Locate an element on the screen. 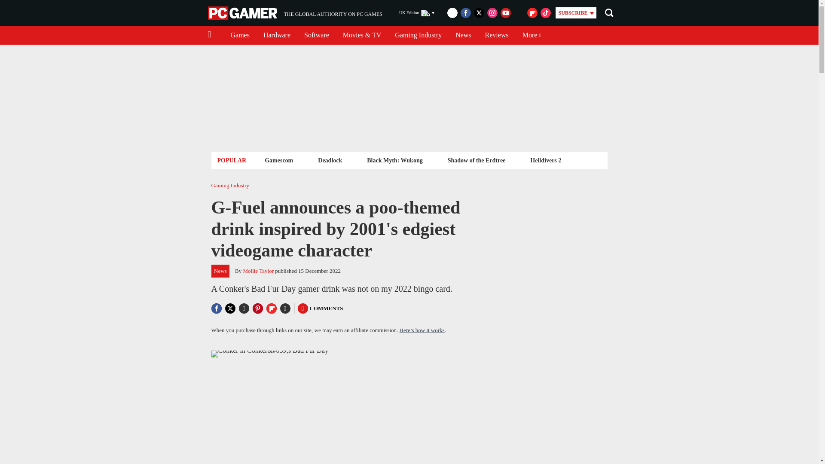 The width and height of the screenshot is (825, 464). Deadlock is located at coordinates (330, 160).